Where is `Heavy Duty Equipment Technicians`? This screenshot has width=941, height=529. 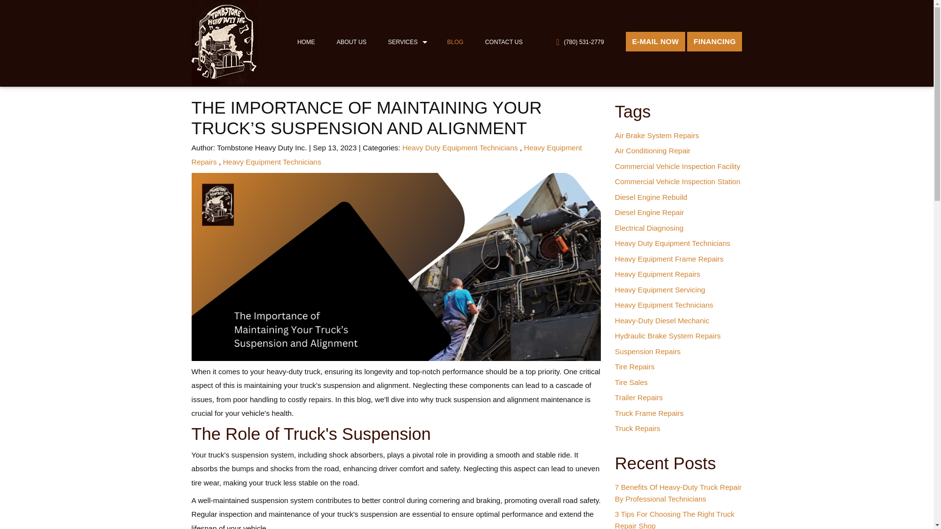 Heavy Duty Equipment Technicians is located at coordinates (460, 147).